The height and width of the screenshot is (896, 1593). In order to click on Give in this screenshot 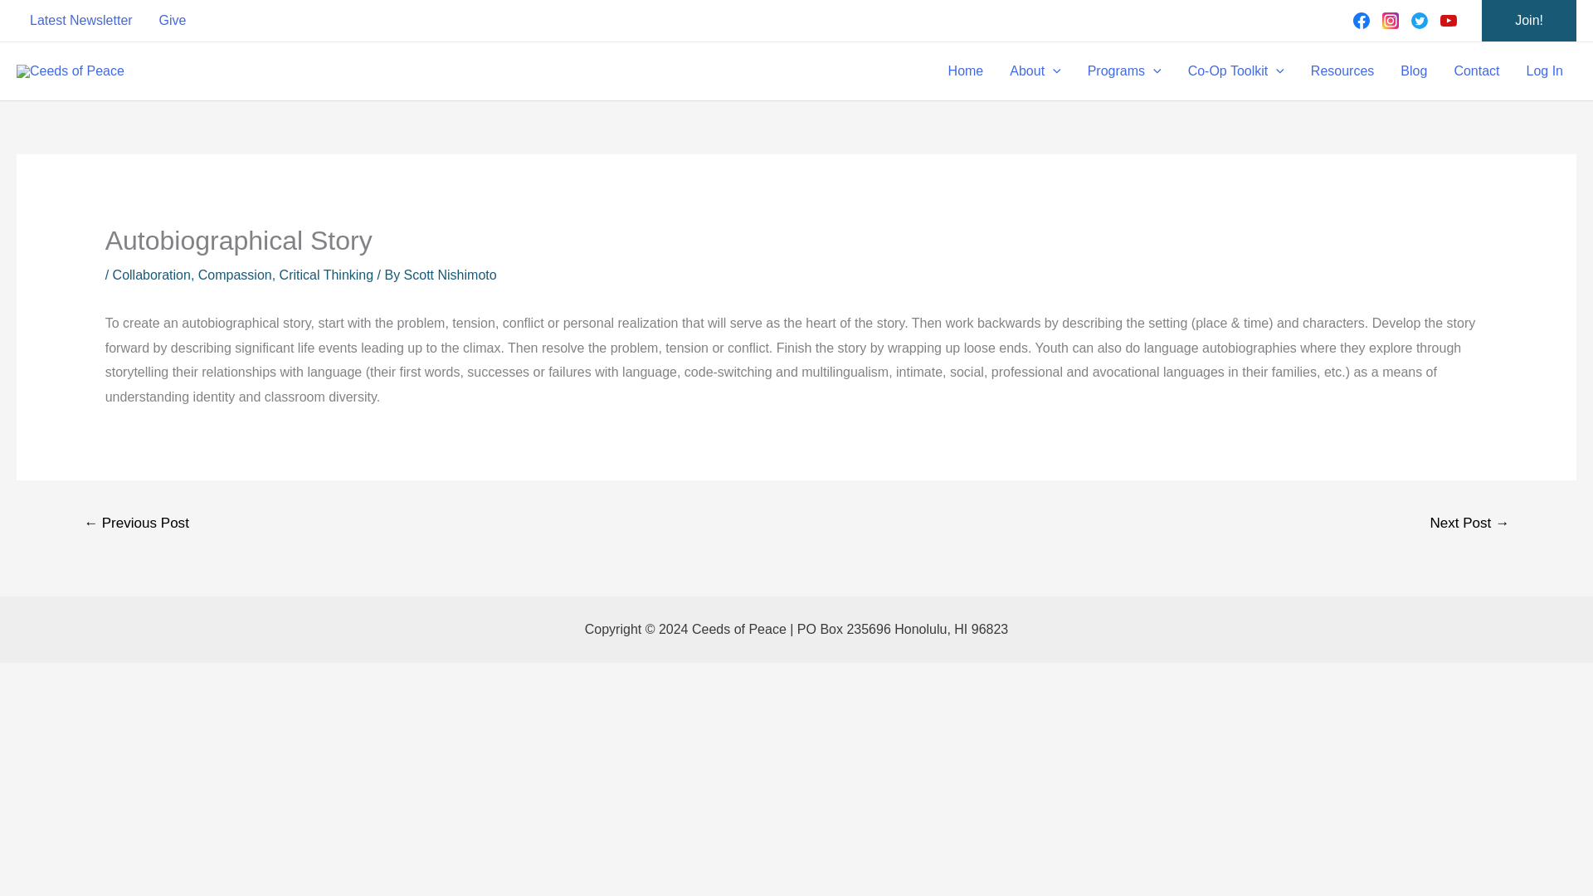, I will do `click(173, 22)`.